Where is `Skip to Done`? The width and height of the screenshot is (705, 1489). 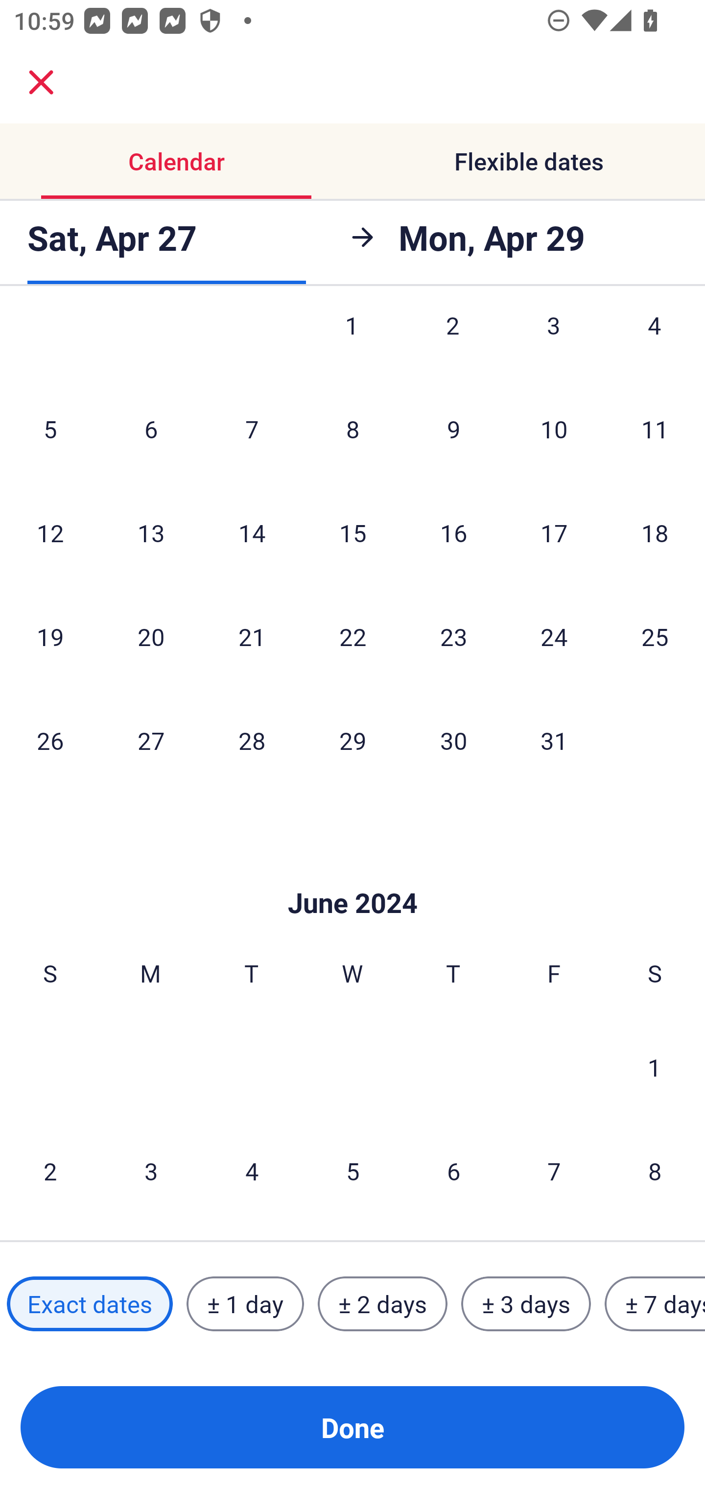
Skip to Done is located at coordinates (352, 873).